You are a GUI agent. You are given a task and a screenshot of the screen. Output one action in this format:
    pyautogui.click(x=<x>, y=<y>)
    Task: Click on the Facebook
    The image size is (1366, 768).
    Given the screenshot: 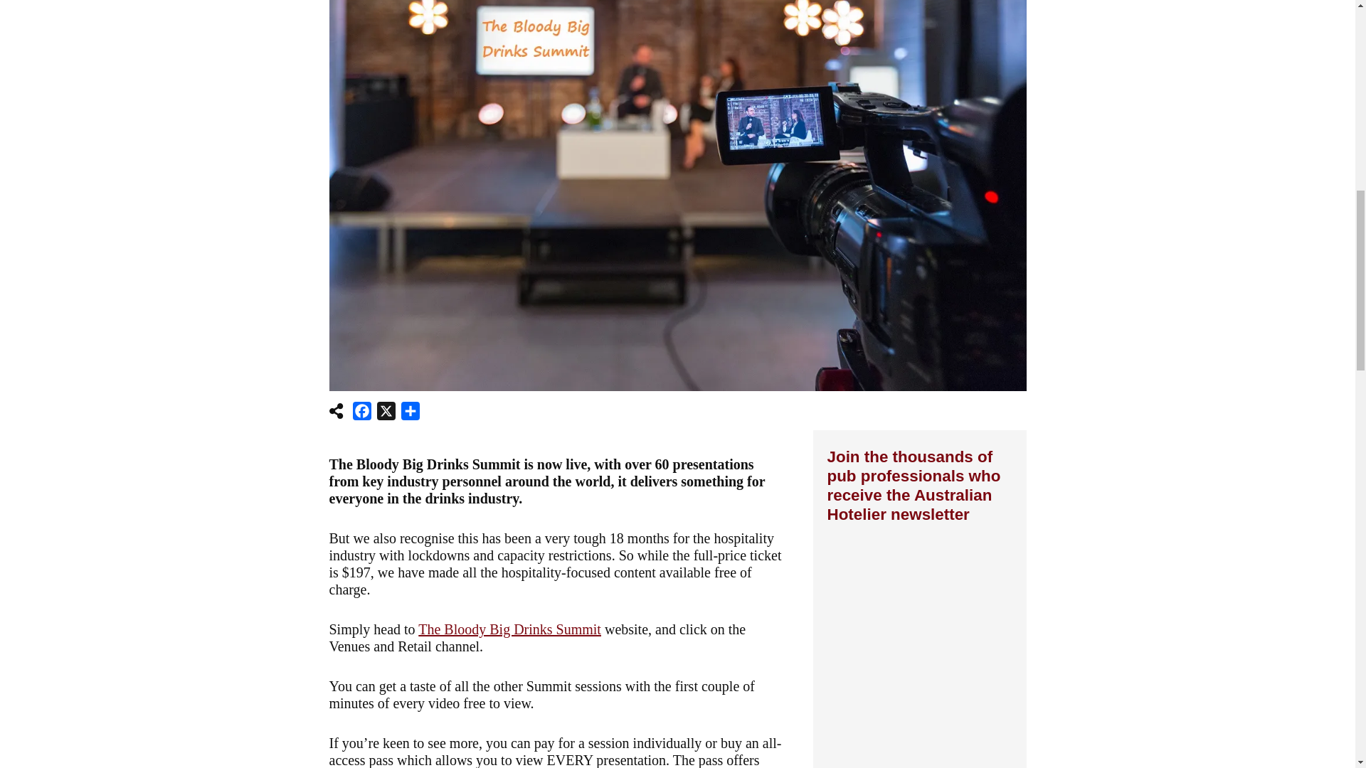 What is the action you would take?
    pyautogui.click(x=361, y=414)
    